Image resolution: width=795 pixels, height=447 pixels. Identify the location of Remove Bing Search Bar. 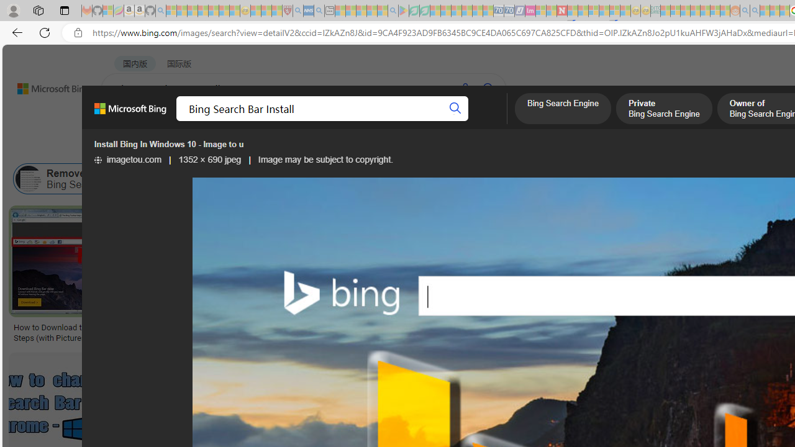
(72, 179).